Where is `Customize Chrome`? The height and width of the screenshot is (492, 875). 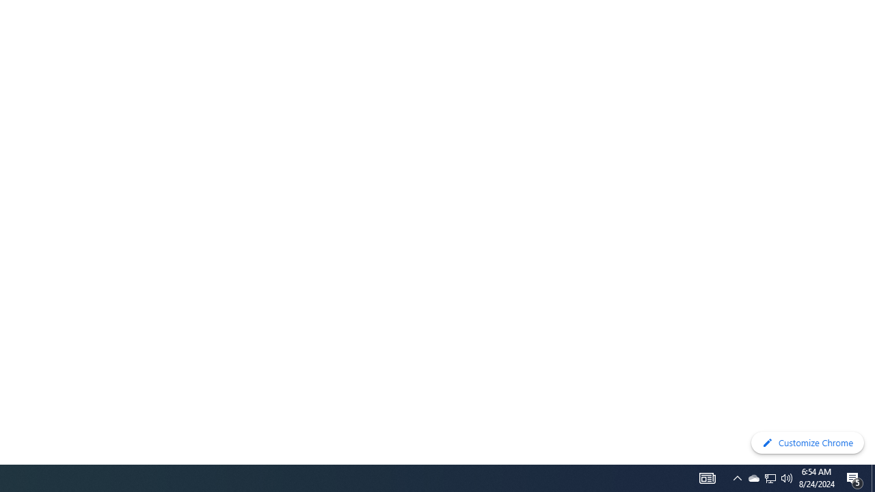 Customize Chrome is located at coordinates (807, 443).